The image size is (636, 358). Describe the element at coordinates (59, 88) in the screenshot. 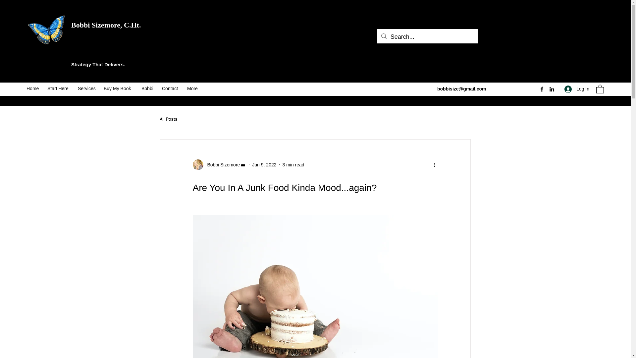

I see `Start Here` at that location.